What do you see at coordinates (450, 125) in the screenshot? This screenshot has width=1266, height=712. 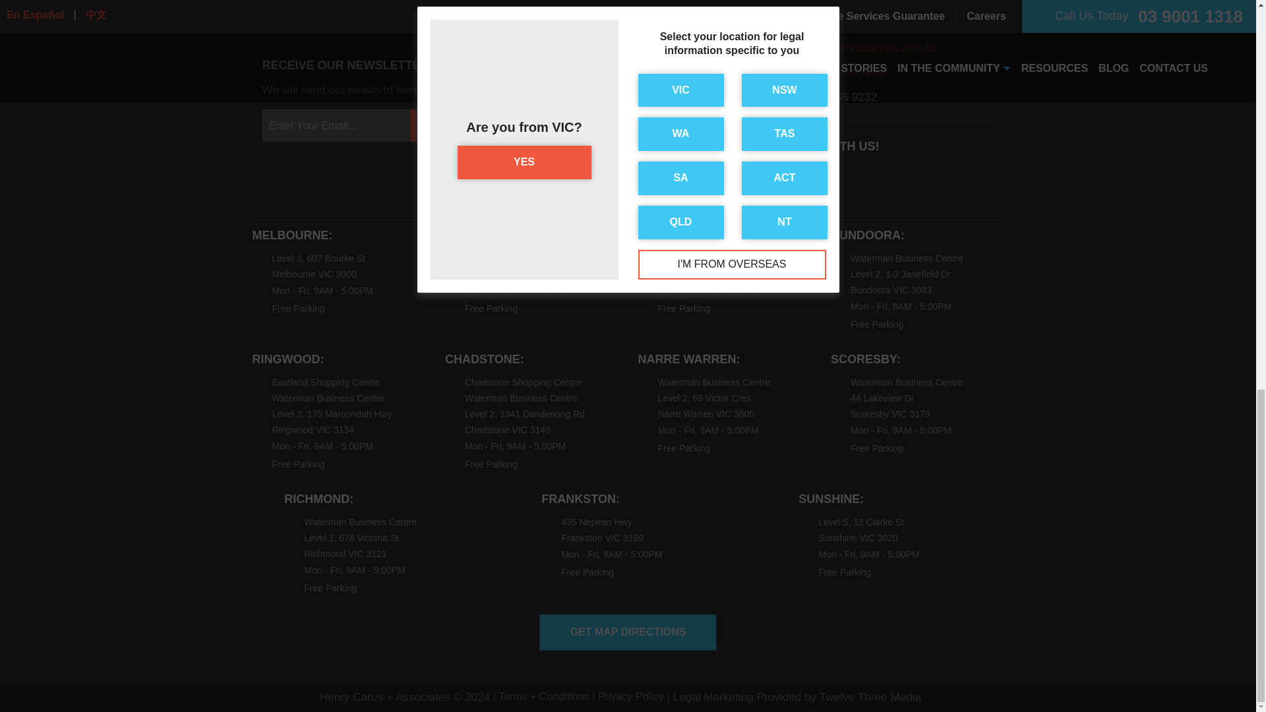 I see `Sign Up!` at bounding box center [450, 125].